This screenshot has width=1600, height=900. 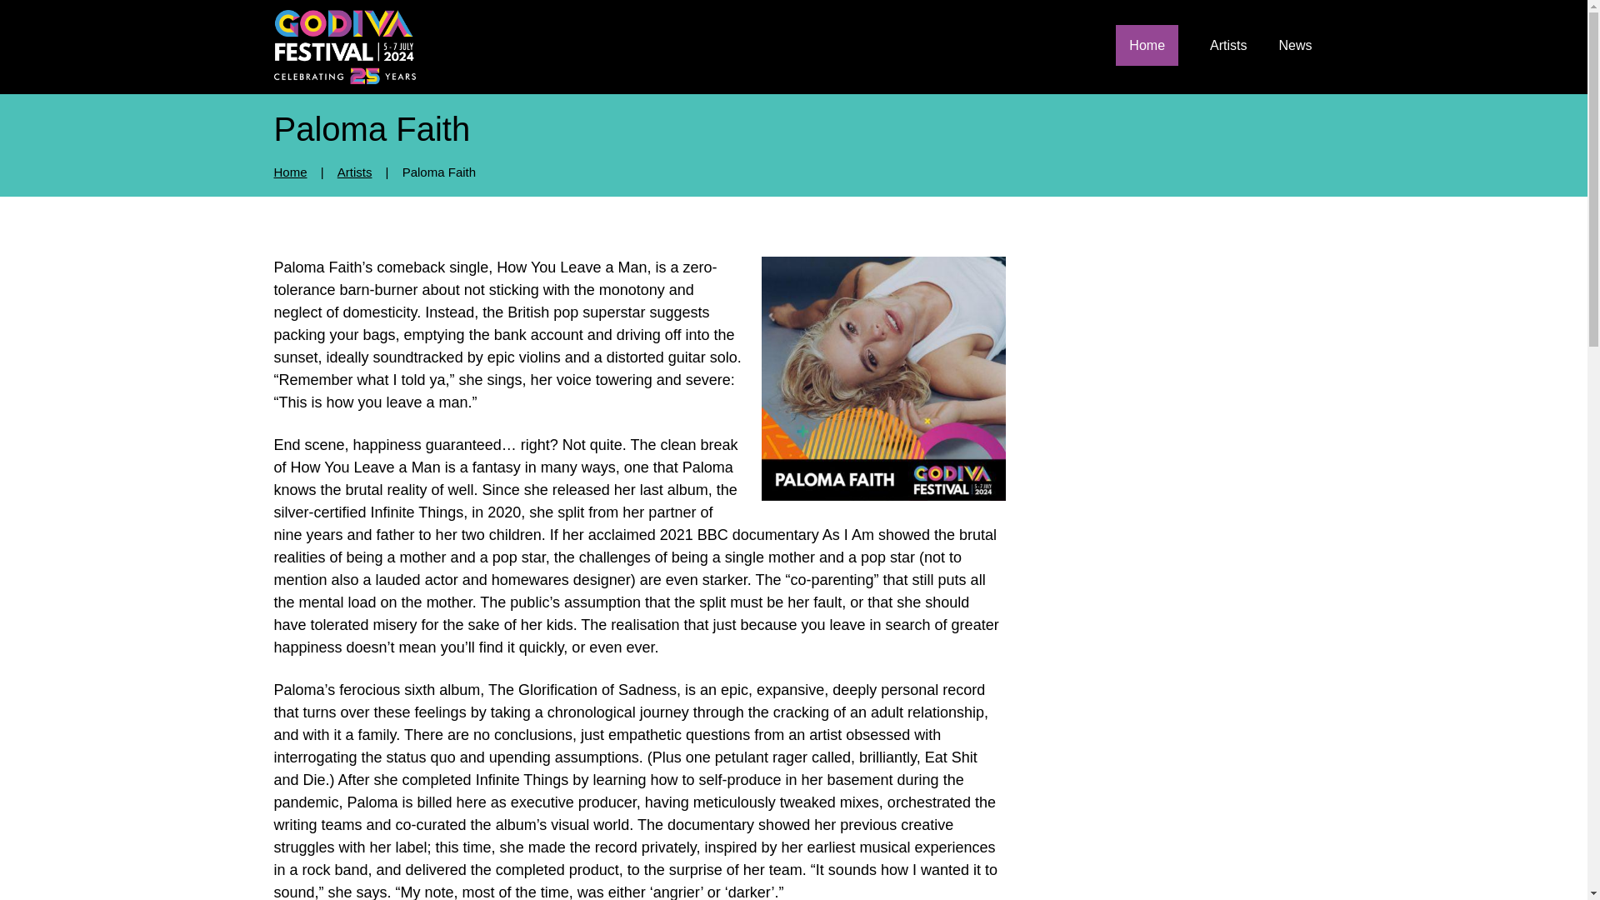 What do you see at coordinates (1227, 45) in the screenshot?
I see `Artists` at bounding box center [1227, 45].